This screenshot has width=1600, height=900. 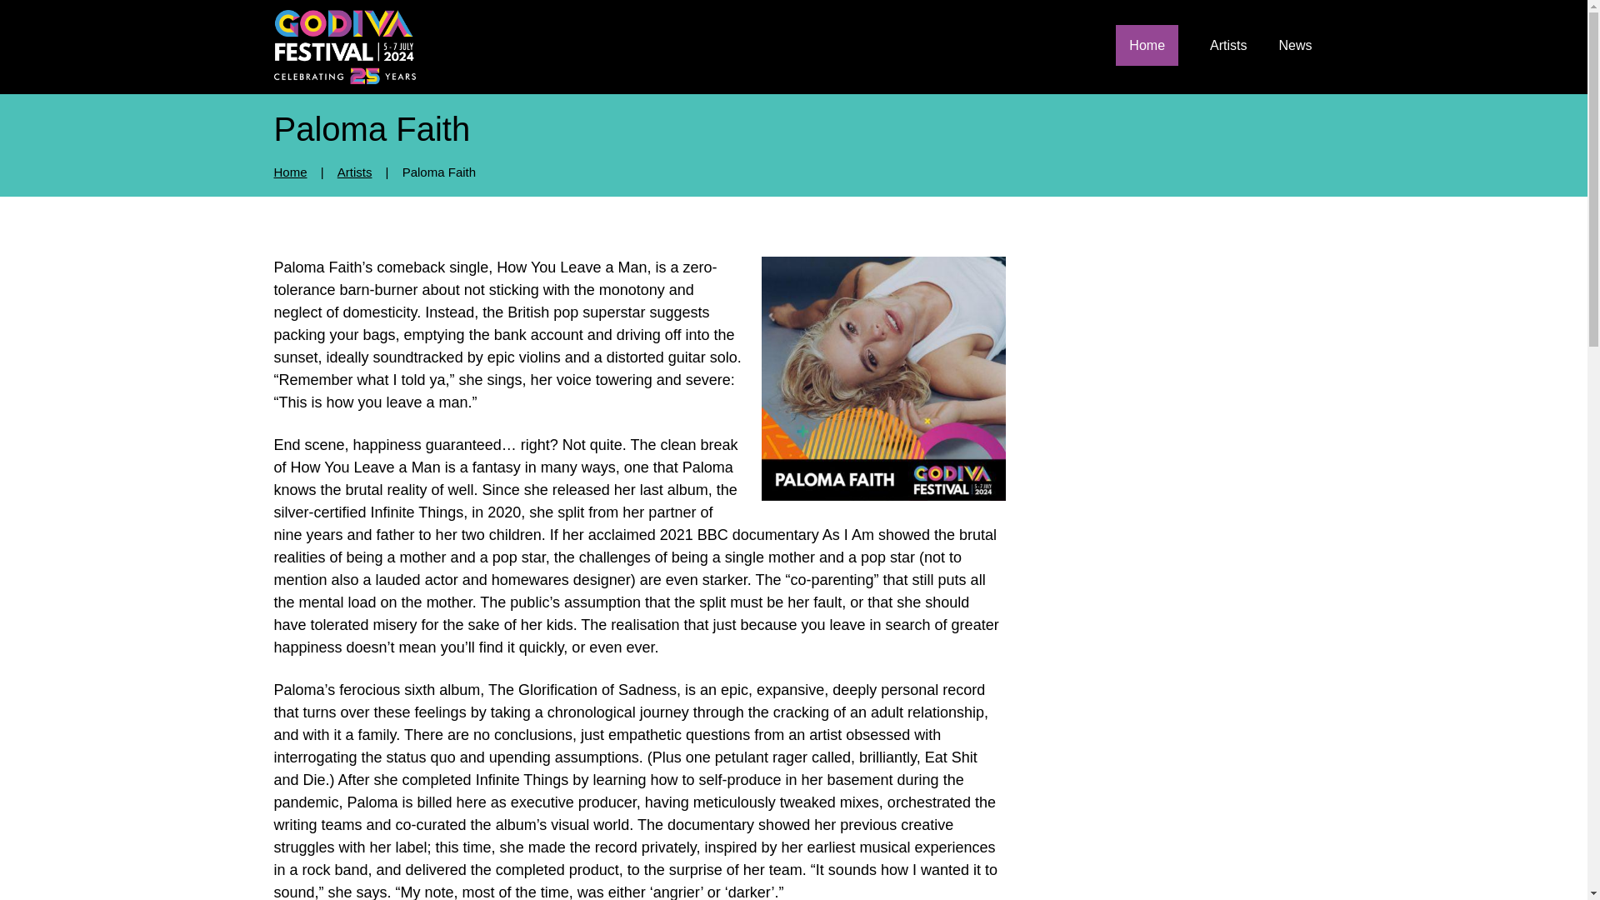 What do you see at coordinates (1227, 45) in the screenshot?
I see `Artists` at bounding box center [1227, 45].